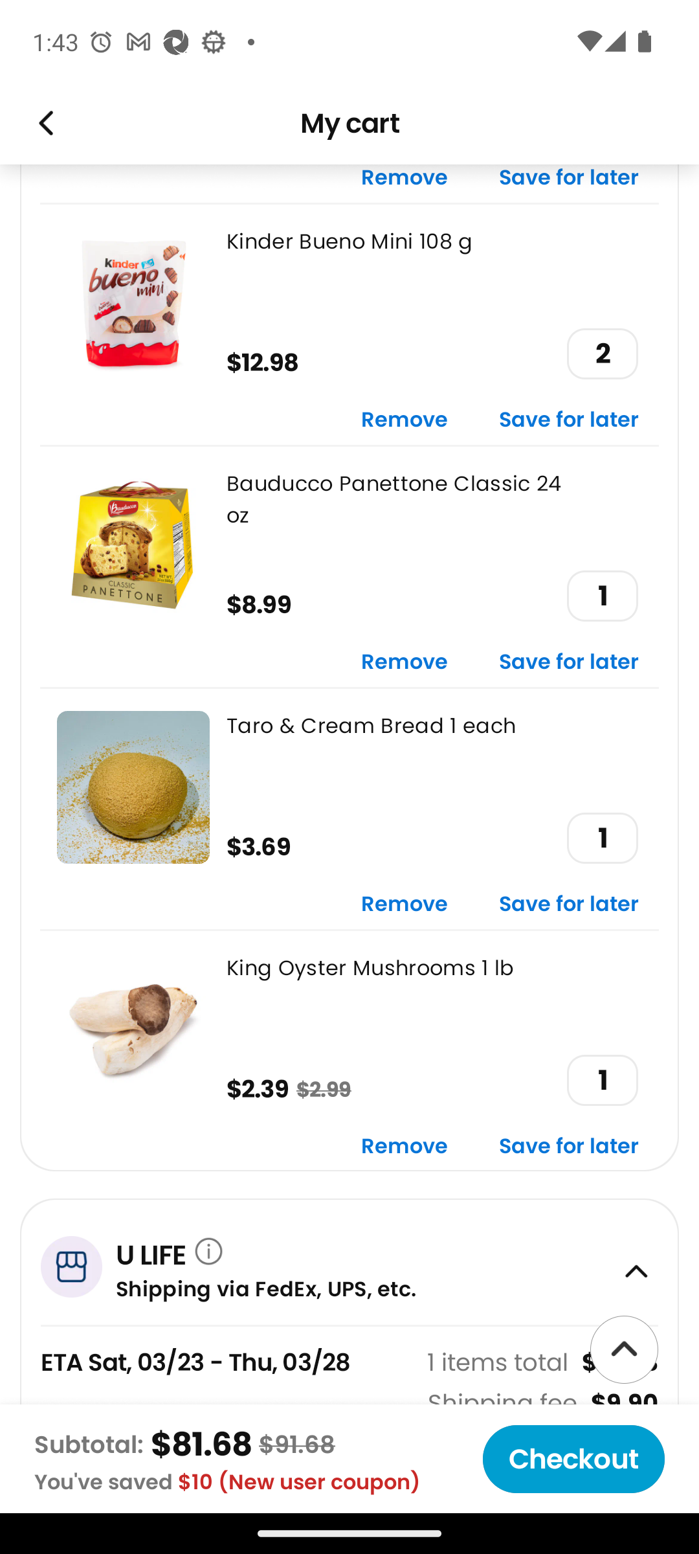 This screenshot has width=699, height=1554. I want to click on Checkout, so click(573, 1459).